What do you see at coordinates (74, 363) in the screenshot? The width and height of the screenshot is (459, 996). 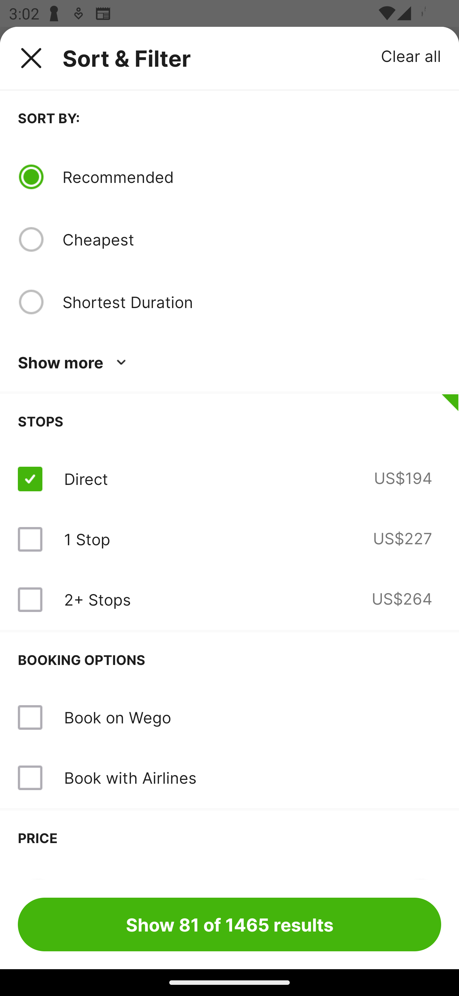 I see `Show more` at bounding box center [74, 363].